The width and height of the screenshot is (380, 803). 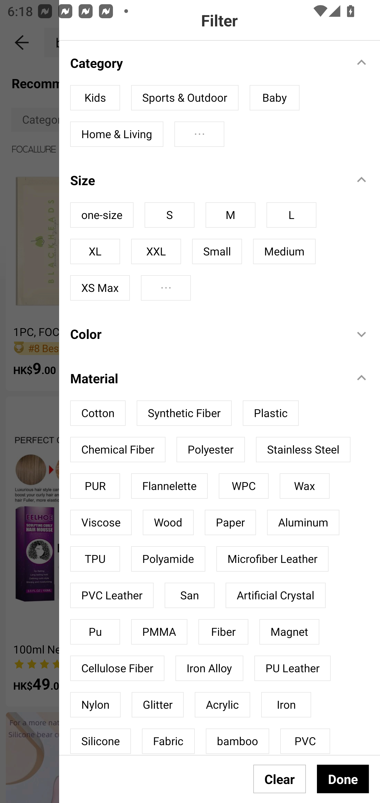 I want to click on Glitter, so click(x=158, y=704).